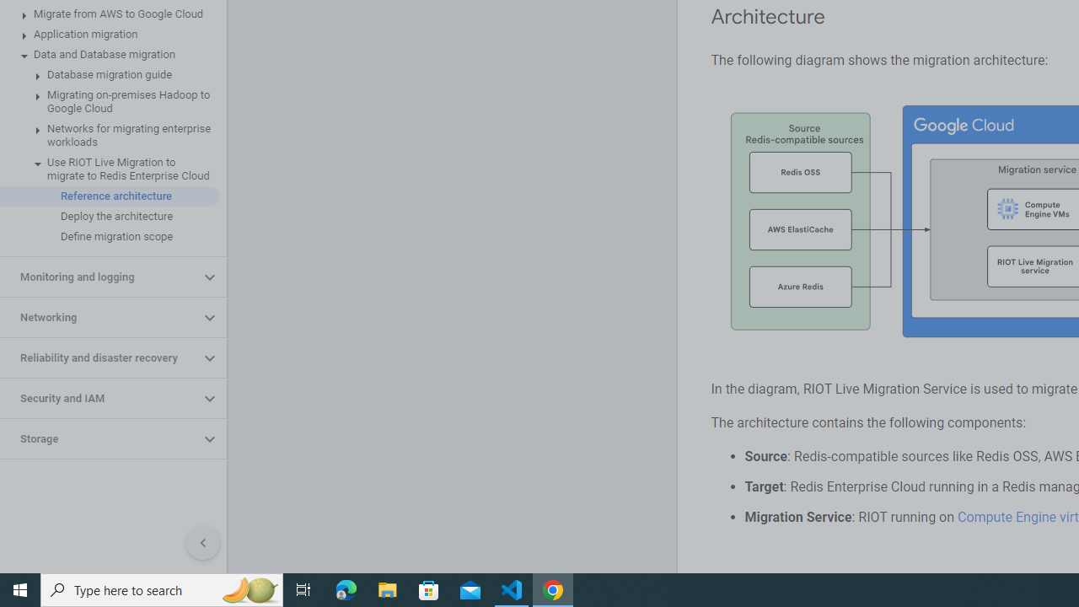 Image resolution: width=1079 pixels, height=607 pixels. What do you see at coordinates (110, 74) in the screenshot?
I see `Database migration guide` at bounding box center [110, 74].